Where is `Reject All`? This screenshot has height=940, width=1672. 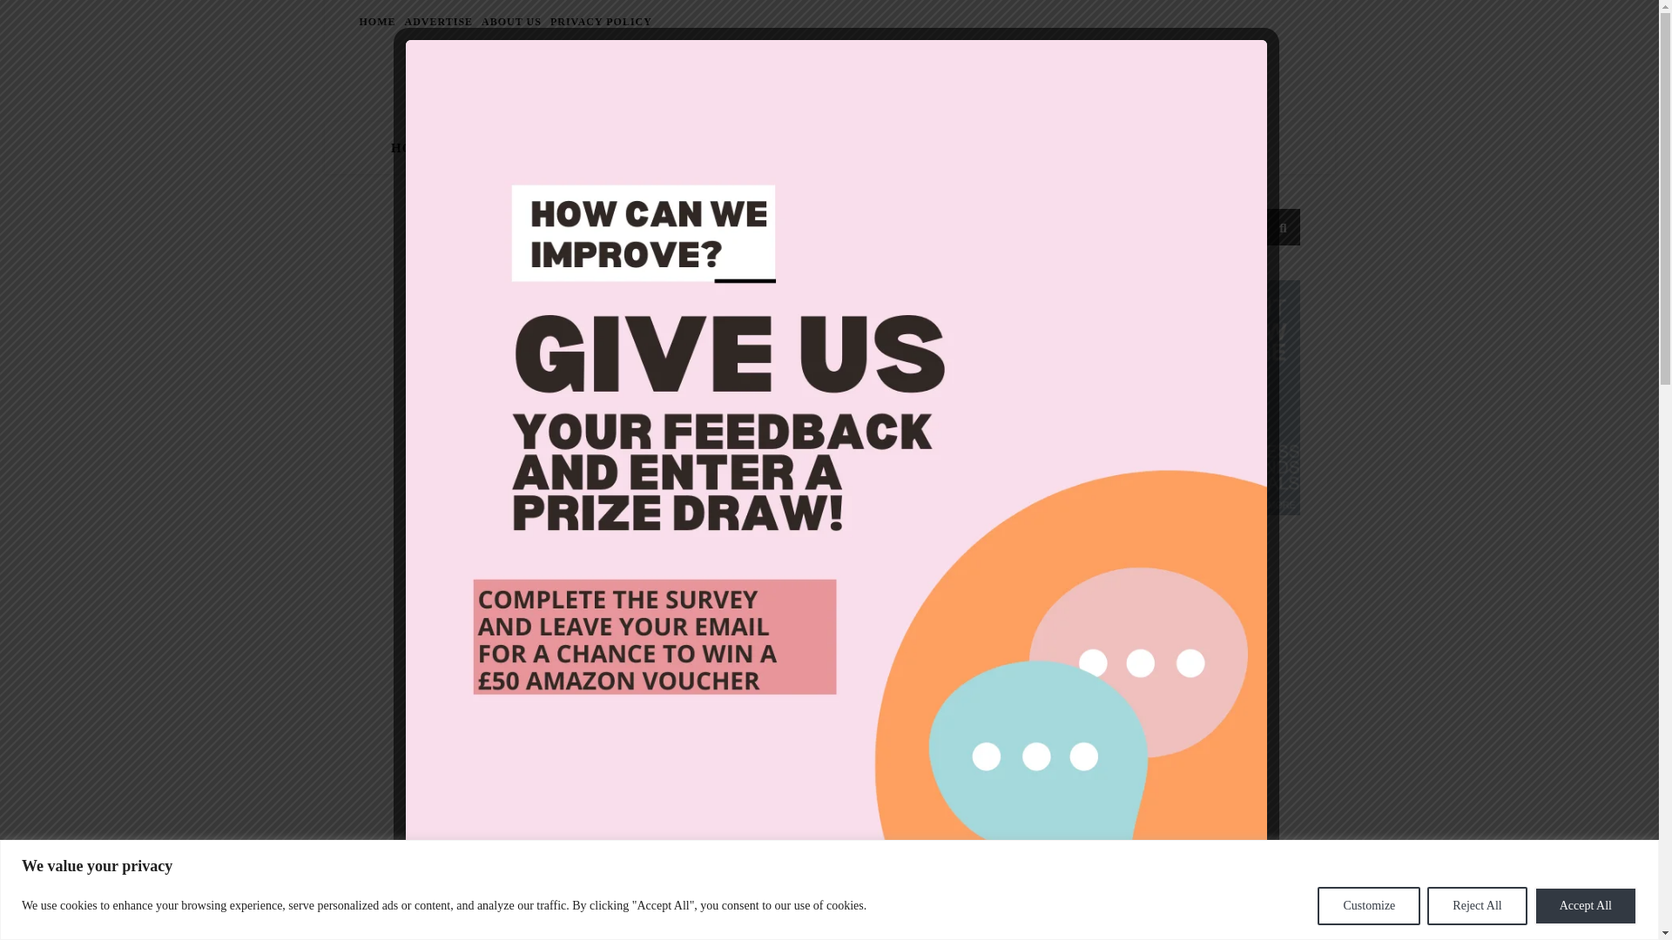 Reject All is located at coordinates (1477, 905).